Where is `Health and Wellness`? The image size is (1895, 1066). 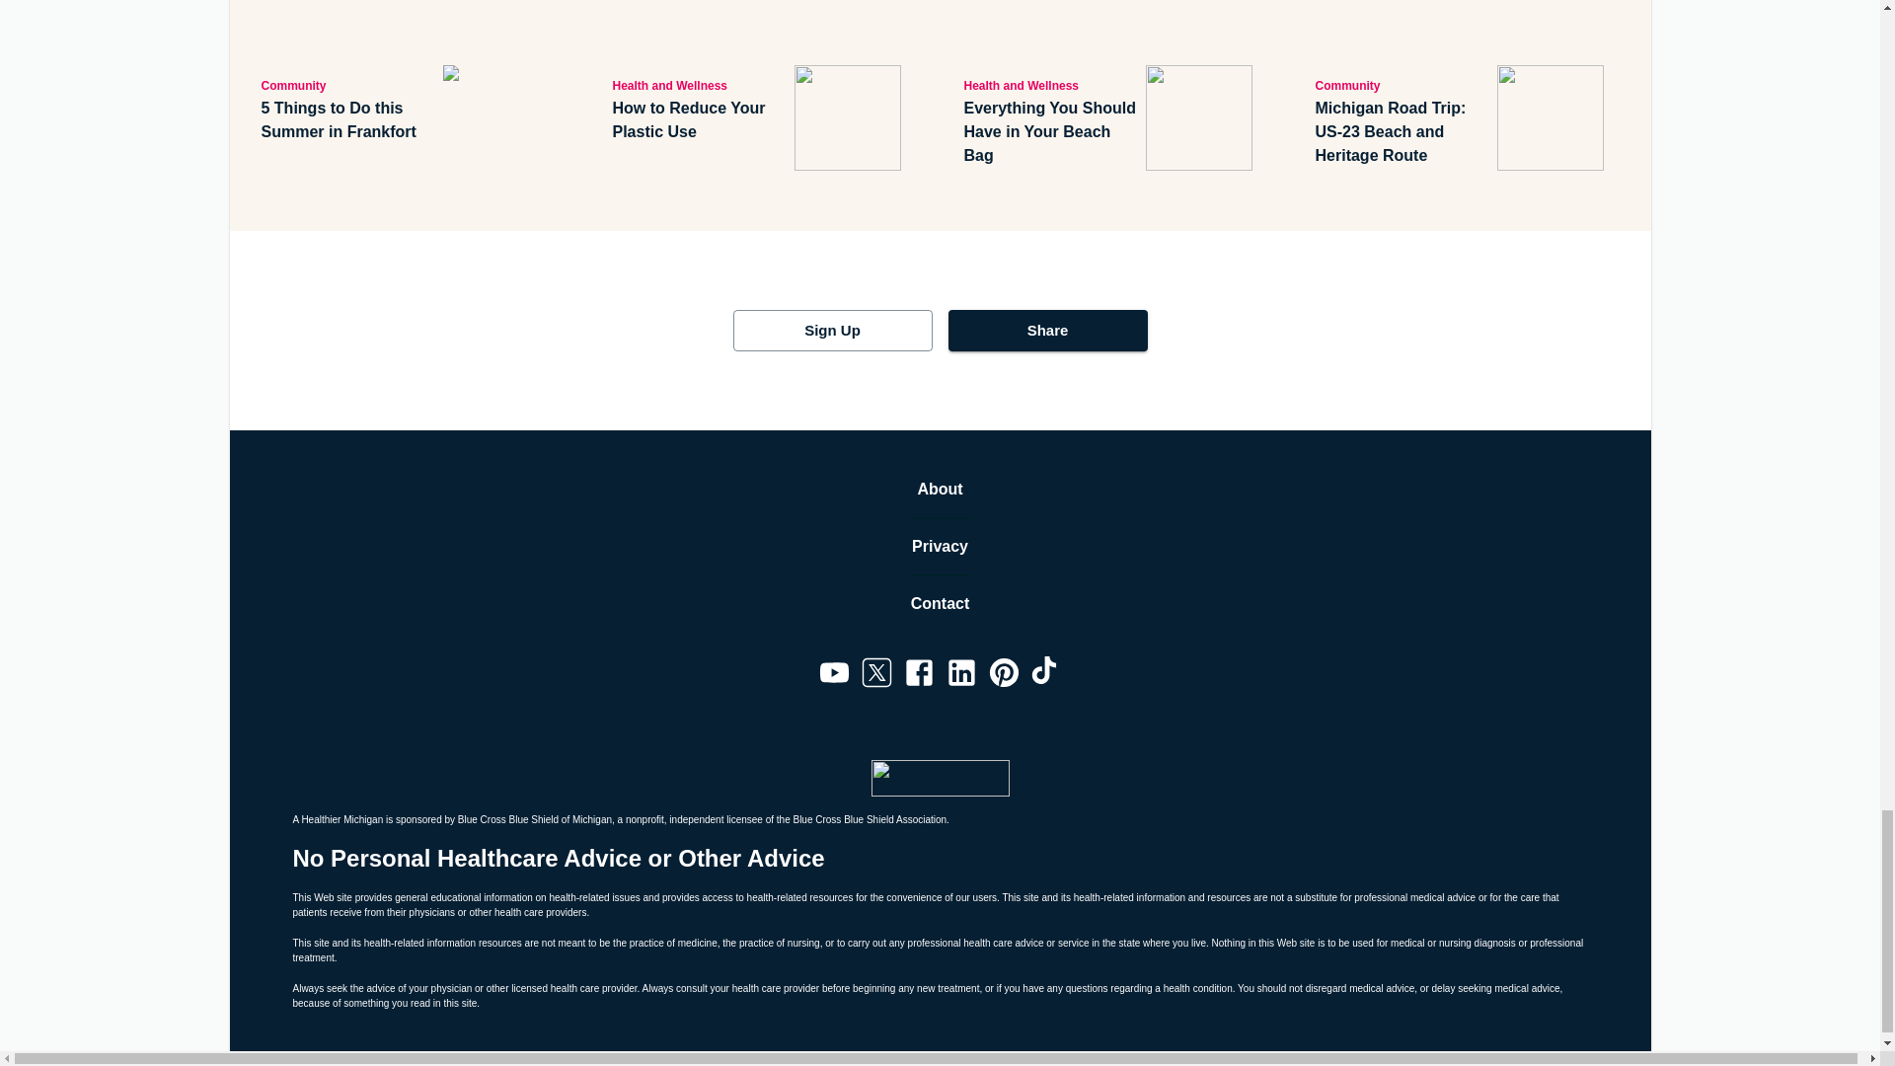 Health and Wellness is located at coordinates (699, 85).